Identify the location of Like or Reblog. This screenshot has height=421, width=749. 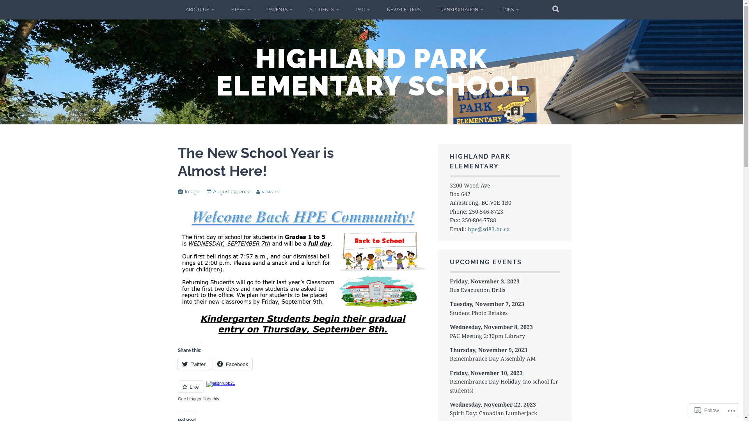
(302, 391).